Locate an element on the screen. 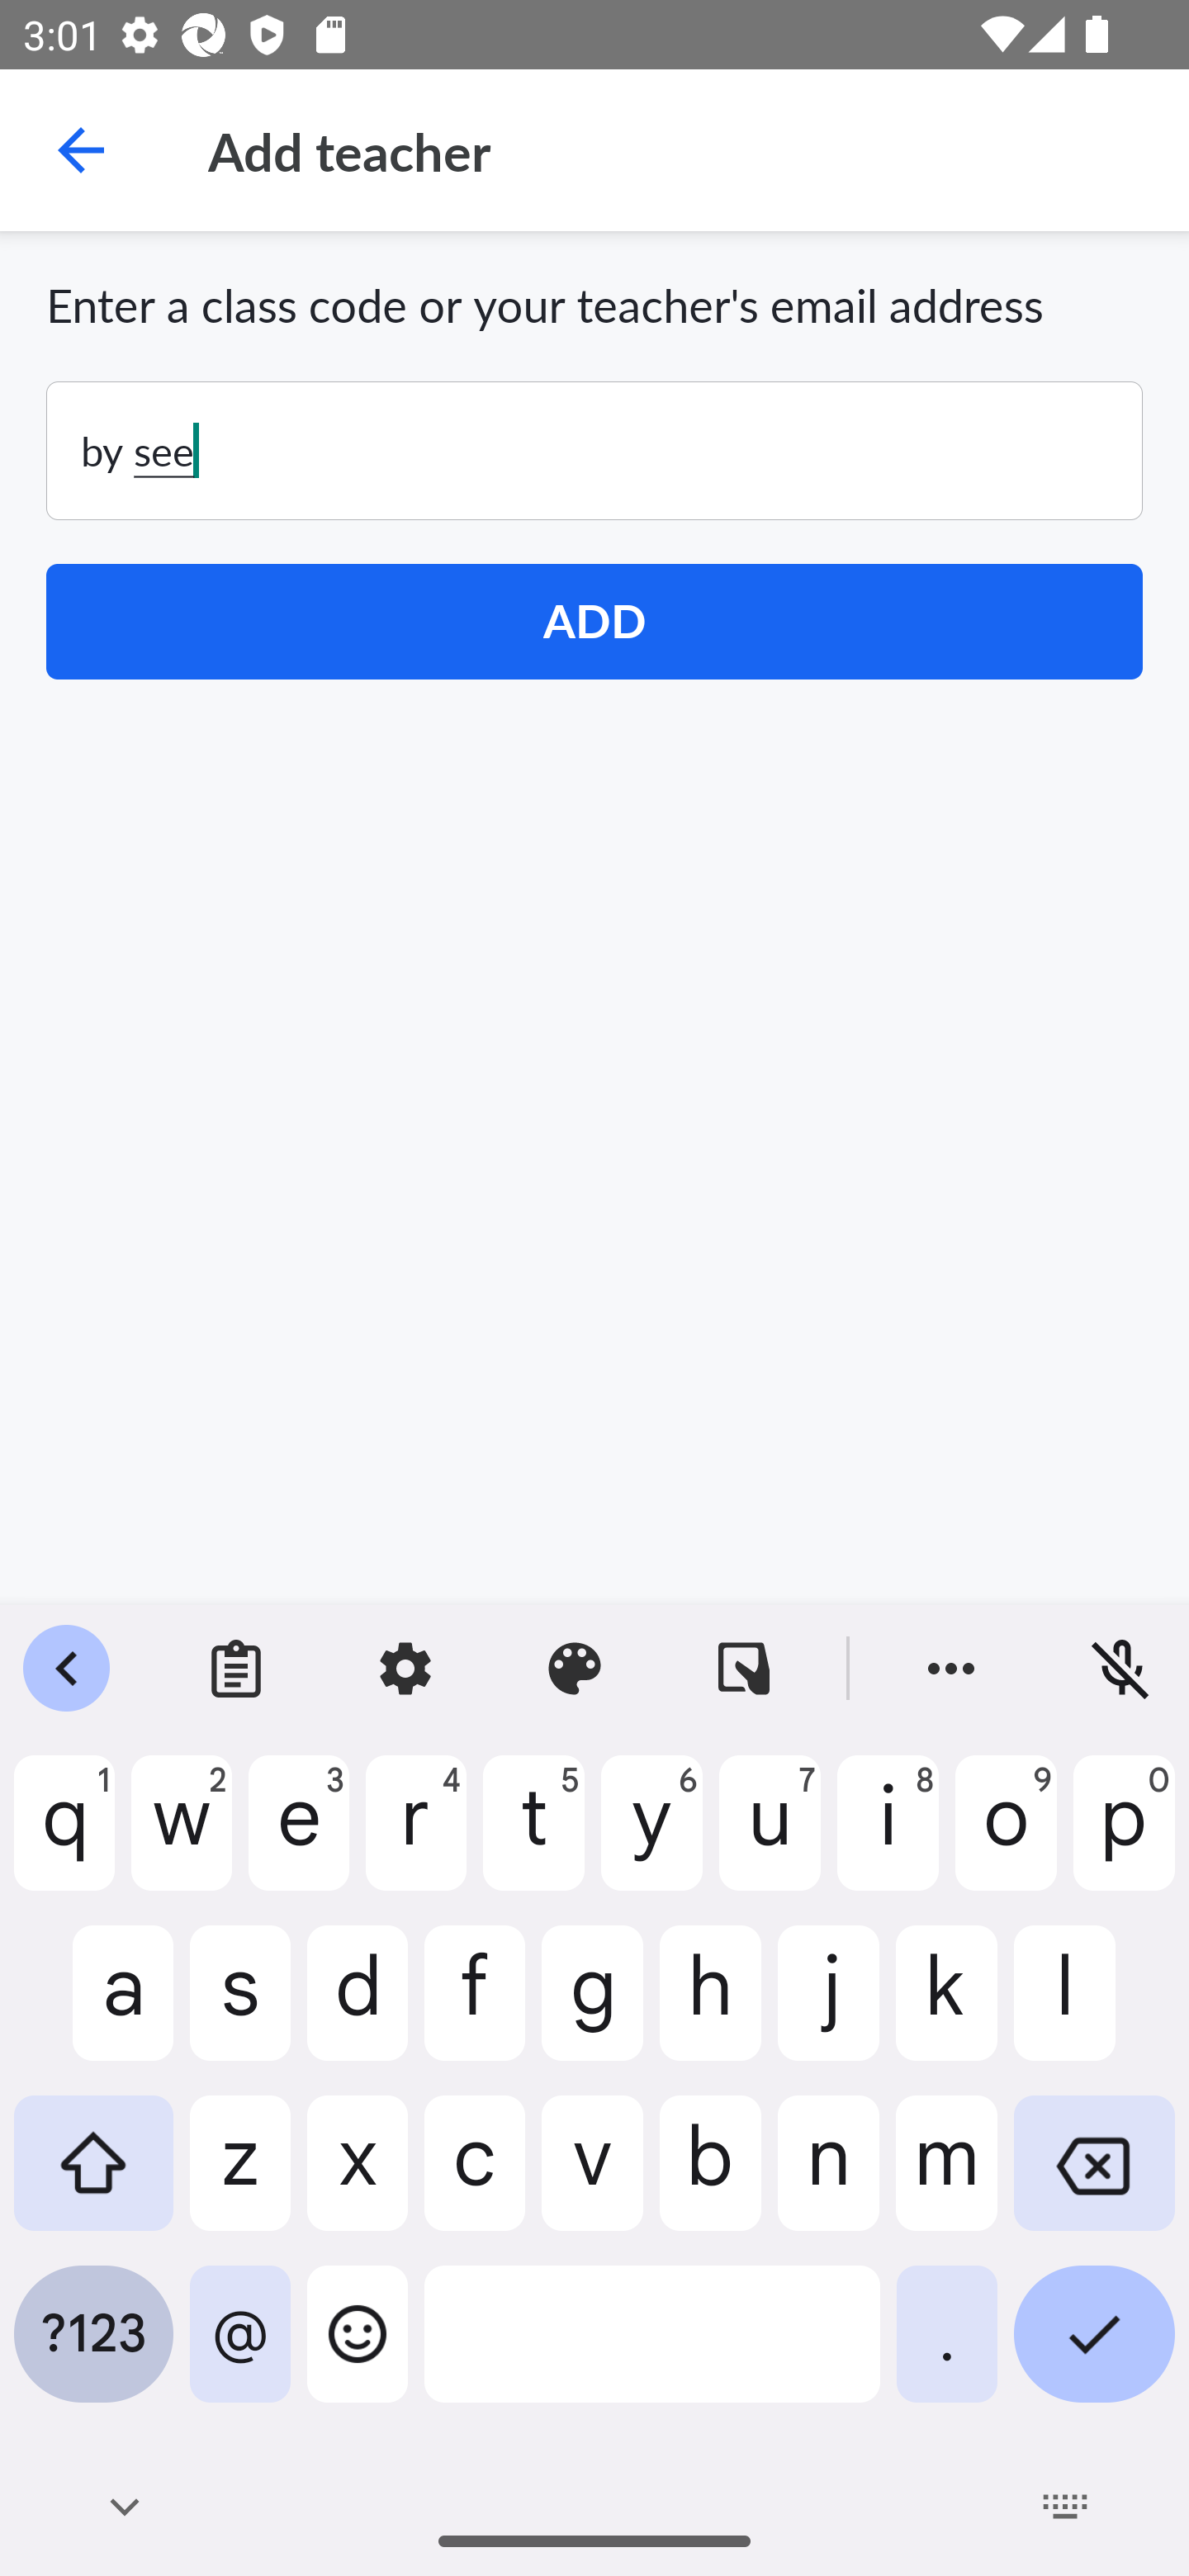 This screenshot has height=2576, width=1189. by see e.g. ABC123 or teacher@example.com is located at coordinates (594, 451).